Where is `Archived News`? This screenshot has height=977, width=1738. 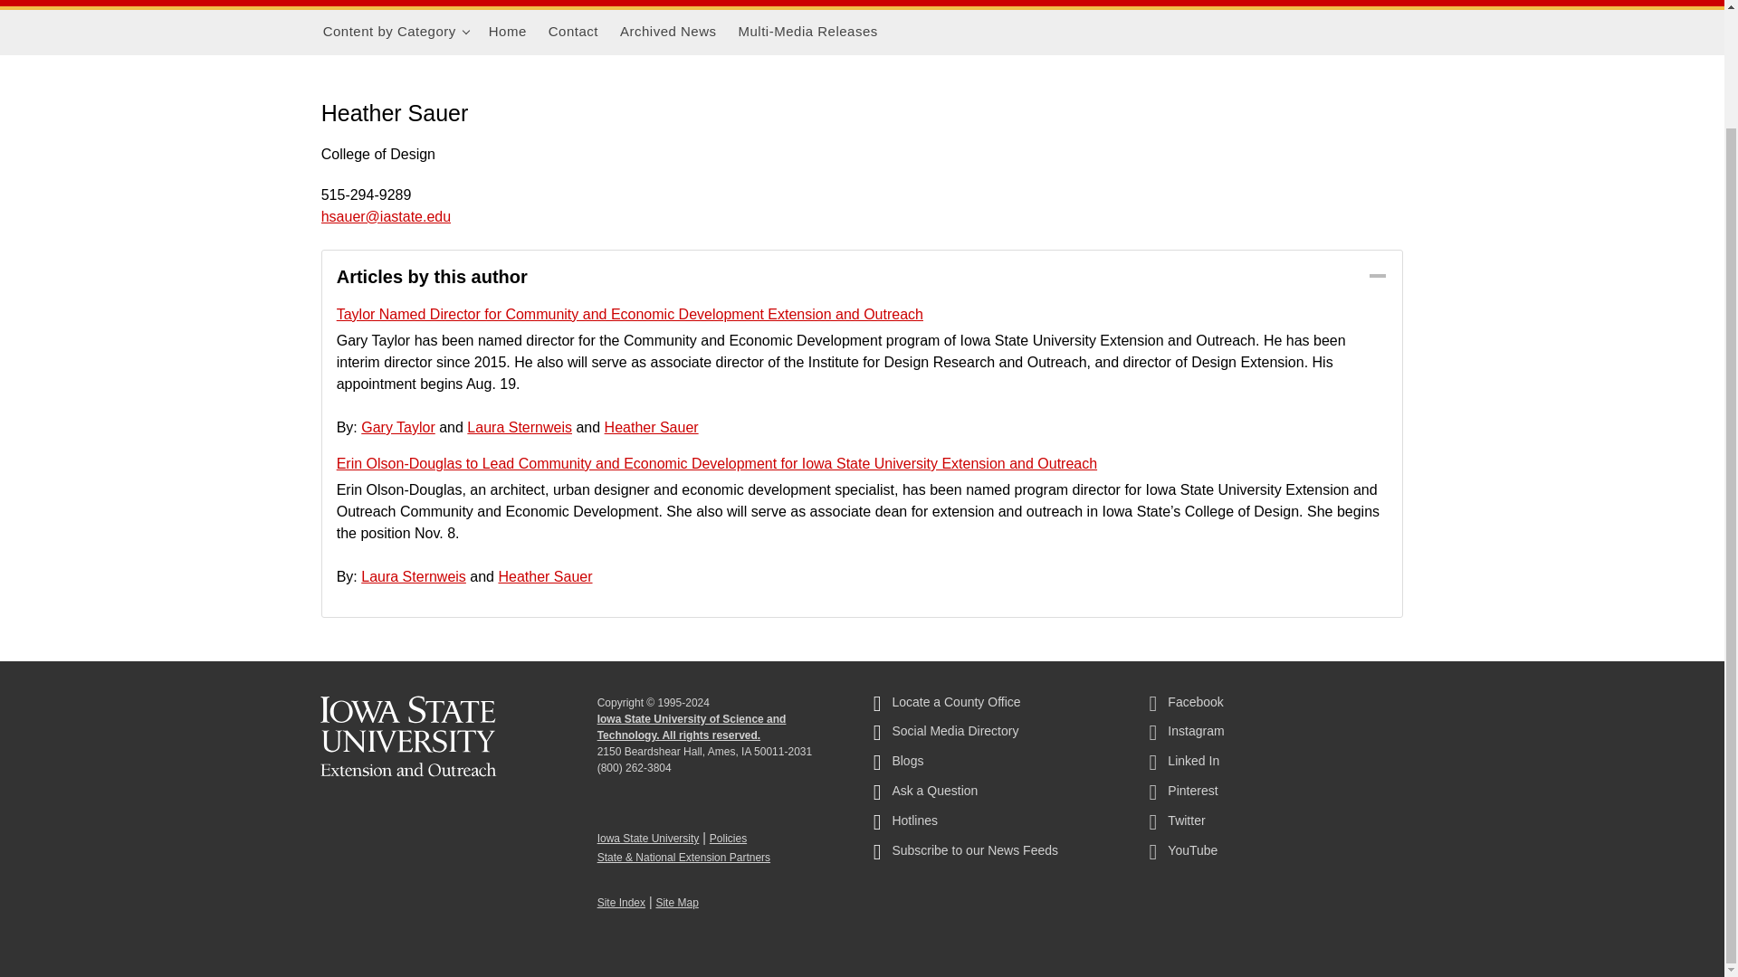 Archived News is located at coordinates (668, 32).